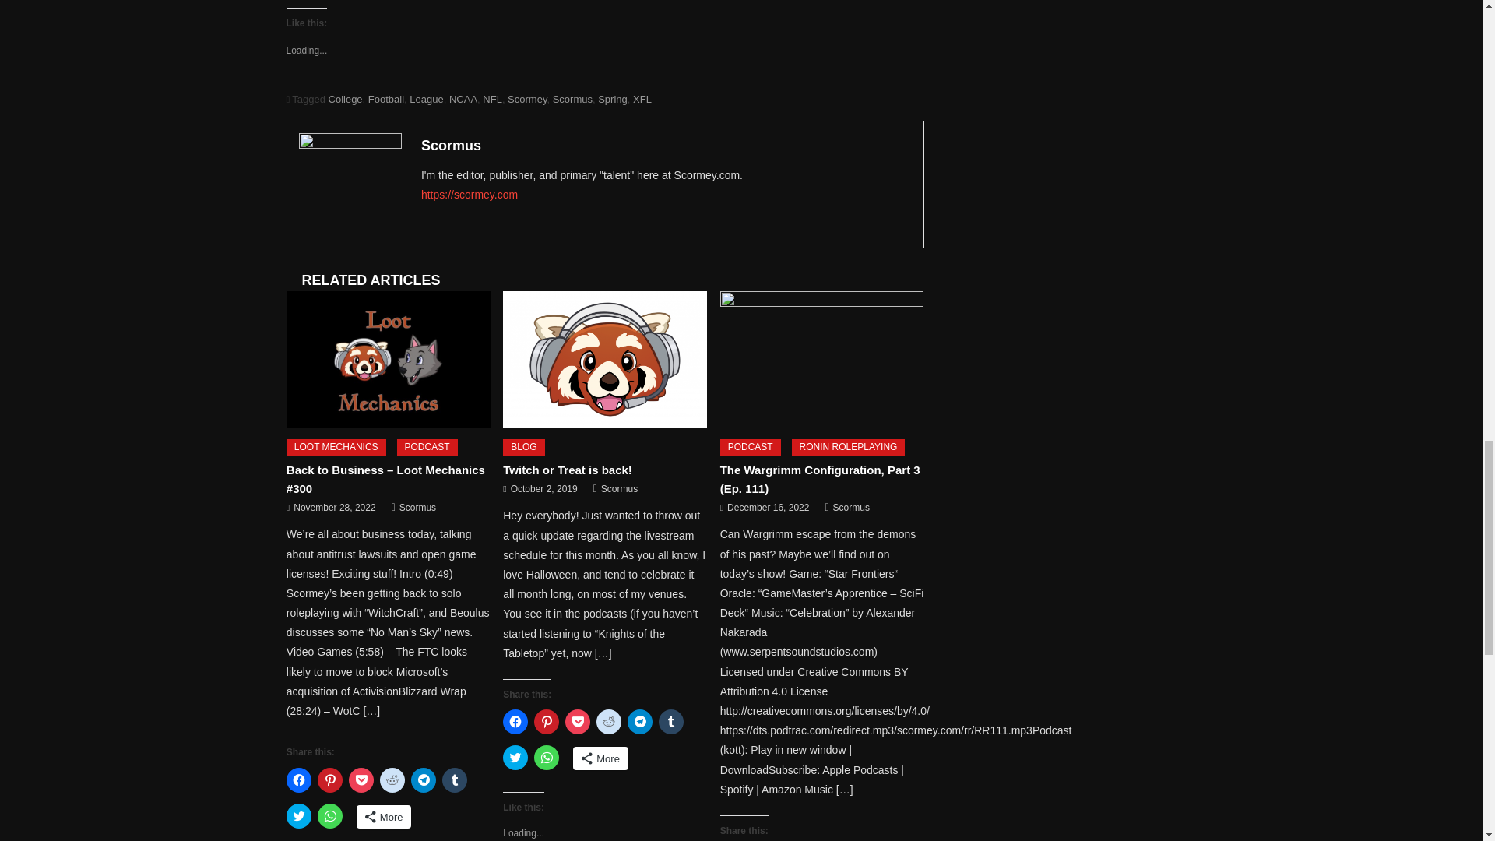  Describe the element at coordinates (329, 780) in the screenshot. I see `Click to share on Pinterest` at that location.